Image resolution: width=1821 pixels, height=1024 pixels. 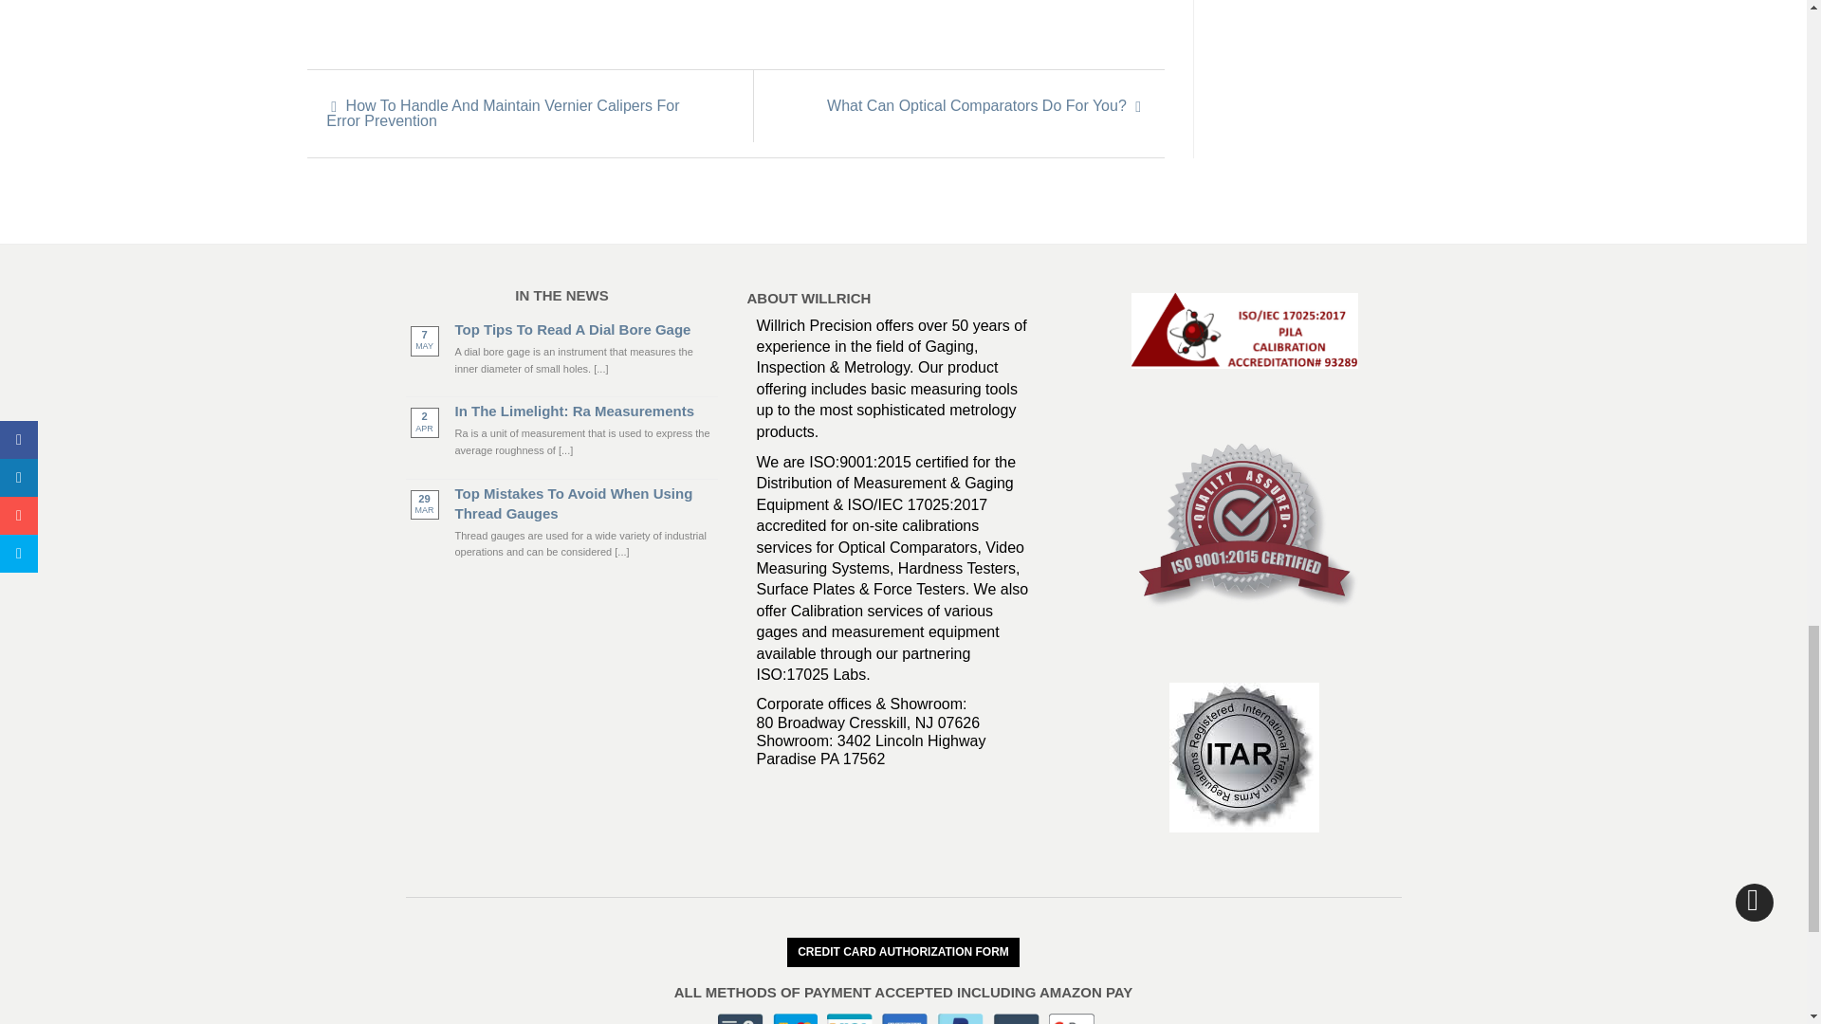 I want to click on Top Tips To Read A Dial Bore Gage, so click(x=587, y=328).